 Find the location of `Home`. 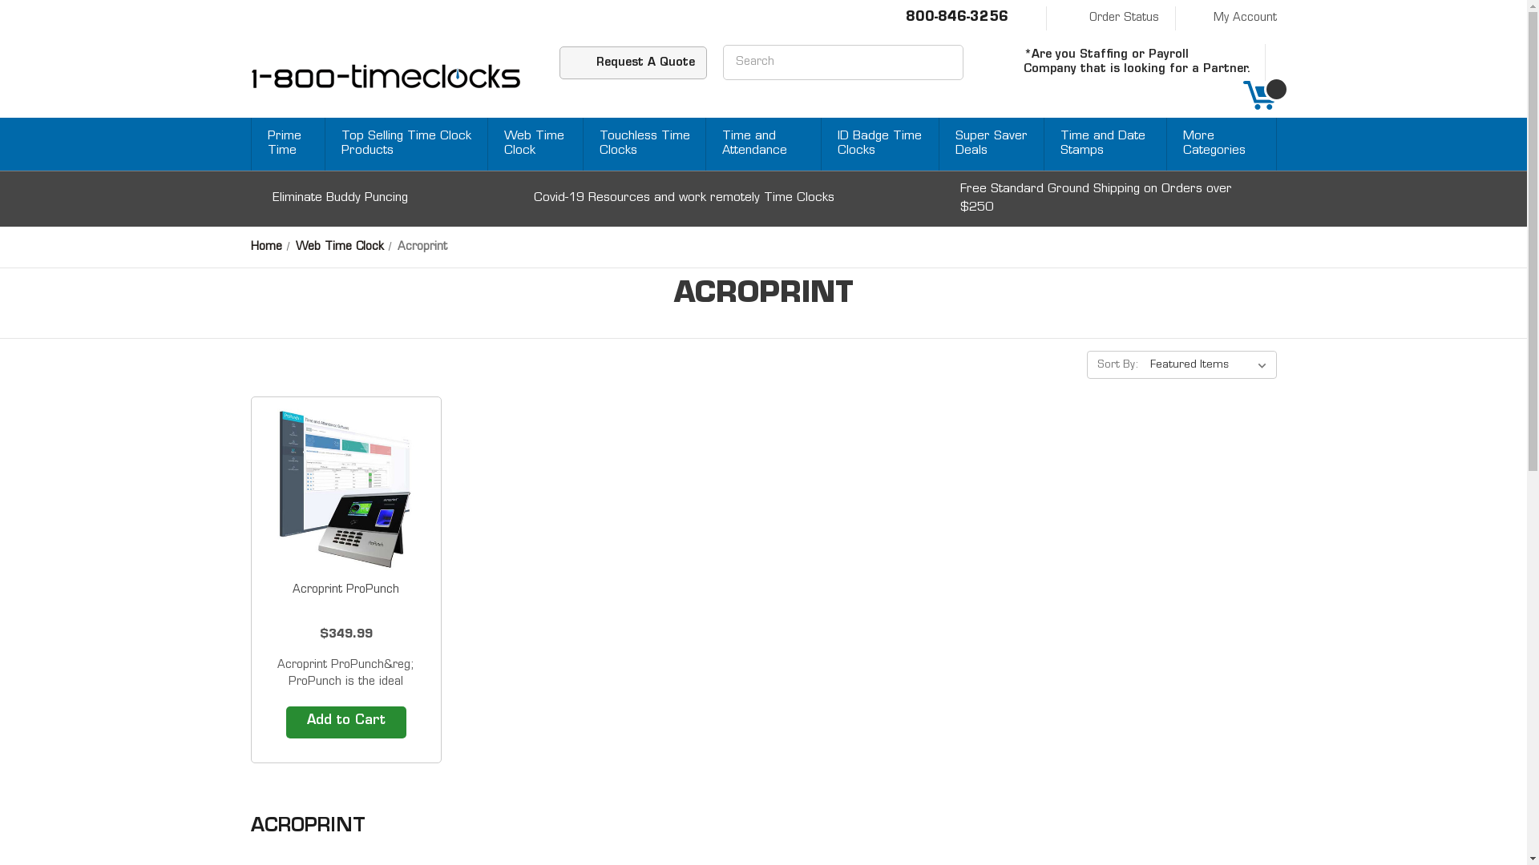

Home is located at coordinates (266, 247).